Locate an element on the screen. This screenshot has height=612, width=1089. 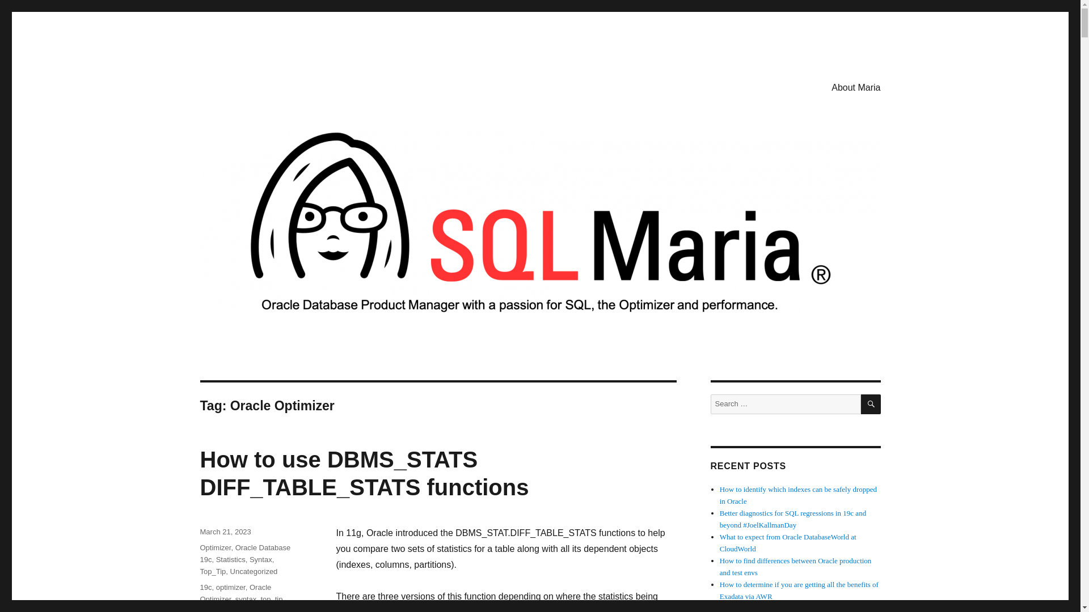
Statistics is located at coordinates (230, 559).